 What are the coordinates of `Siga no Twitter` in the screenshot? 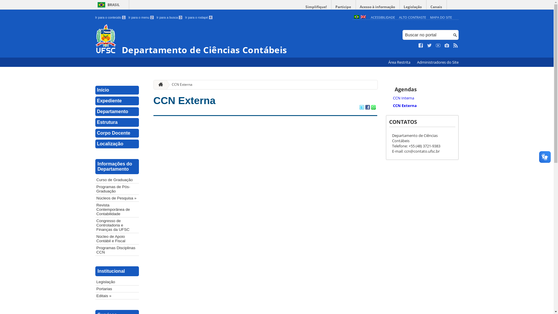 It's located at (430, 46).